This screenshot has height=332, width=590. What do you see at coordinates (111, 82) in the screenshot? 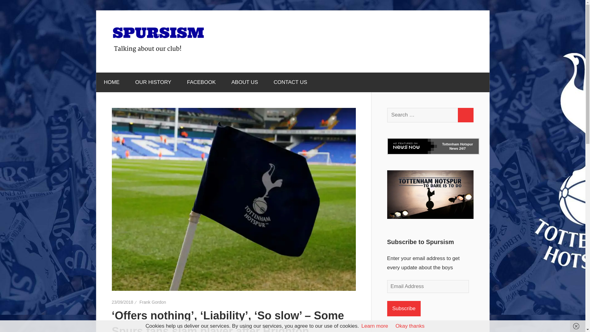
I see `HOME` at bounding box center [111, 82].